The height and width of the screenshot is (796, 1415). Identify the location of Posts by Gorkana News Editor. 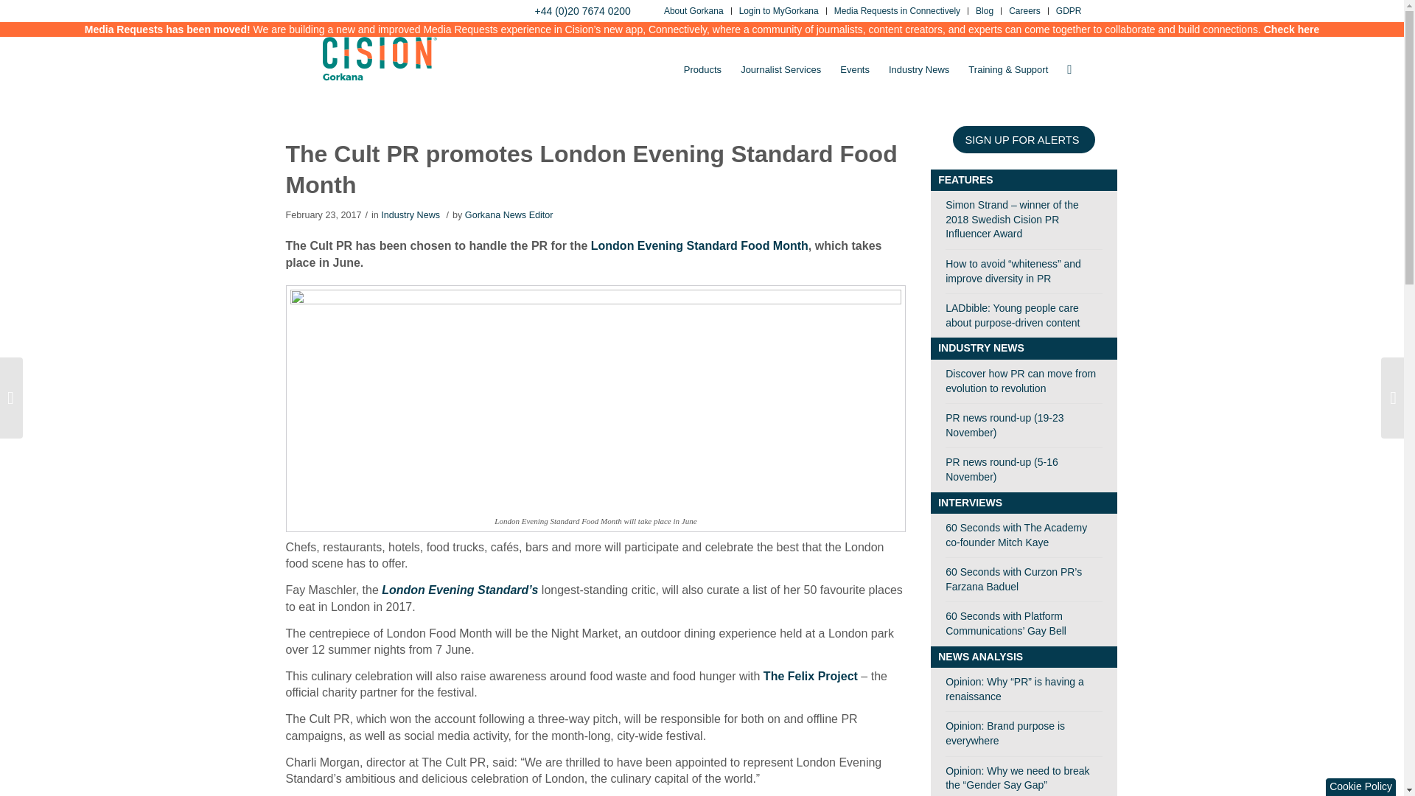
(509, 215).